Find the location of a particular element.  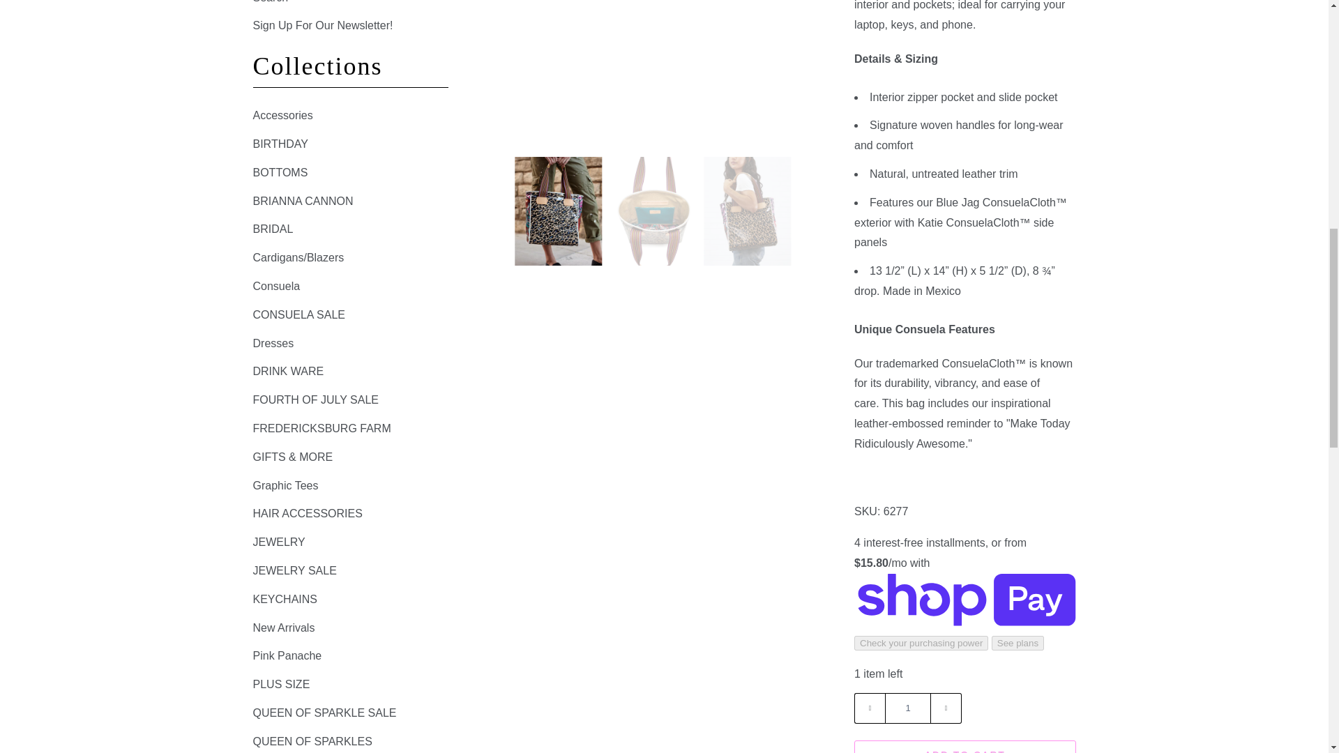

Consuela is located at coordinates (276, 286).